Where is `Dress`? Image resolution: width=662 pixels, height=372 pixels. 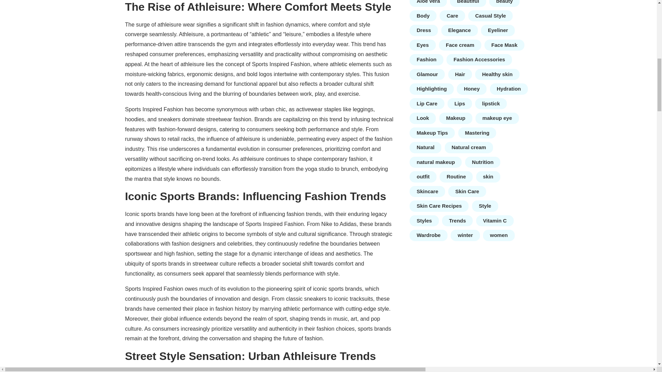 Dress is located at coordinates (423, 30).